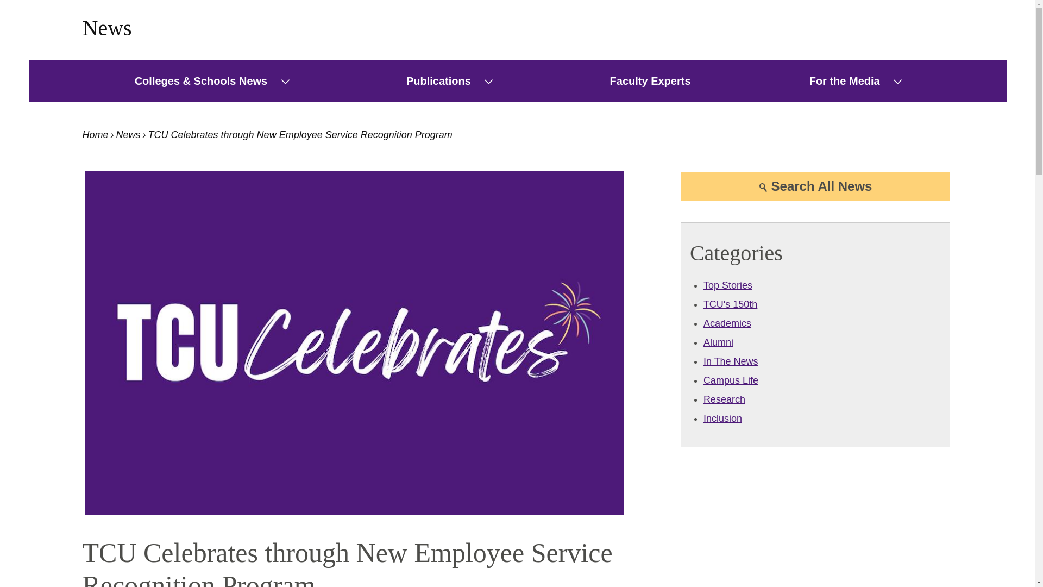 The width and height of the screenshot is (1043, 587). I want to click on Resources For the Media, so click(838, 80).